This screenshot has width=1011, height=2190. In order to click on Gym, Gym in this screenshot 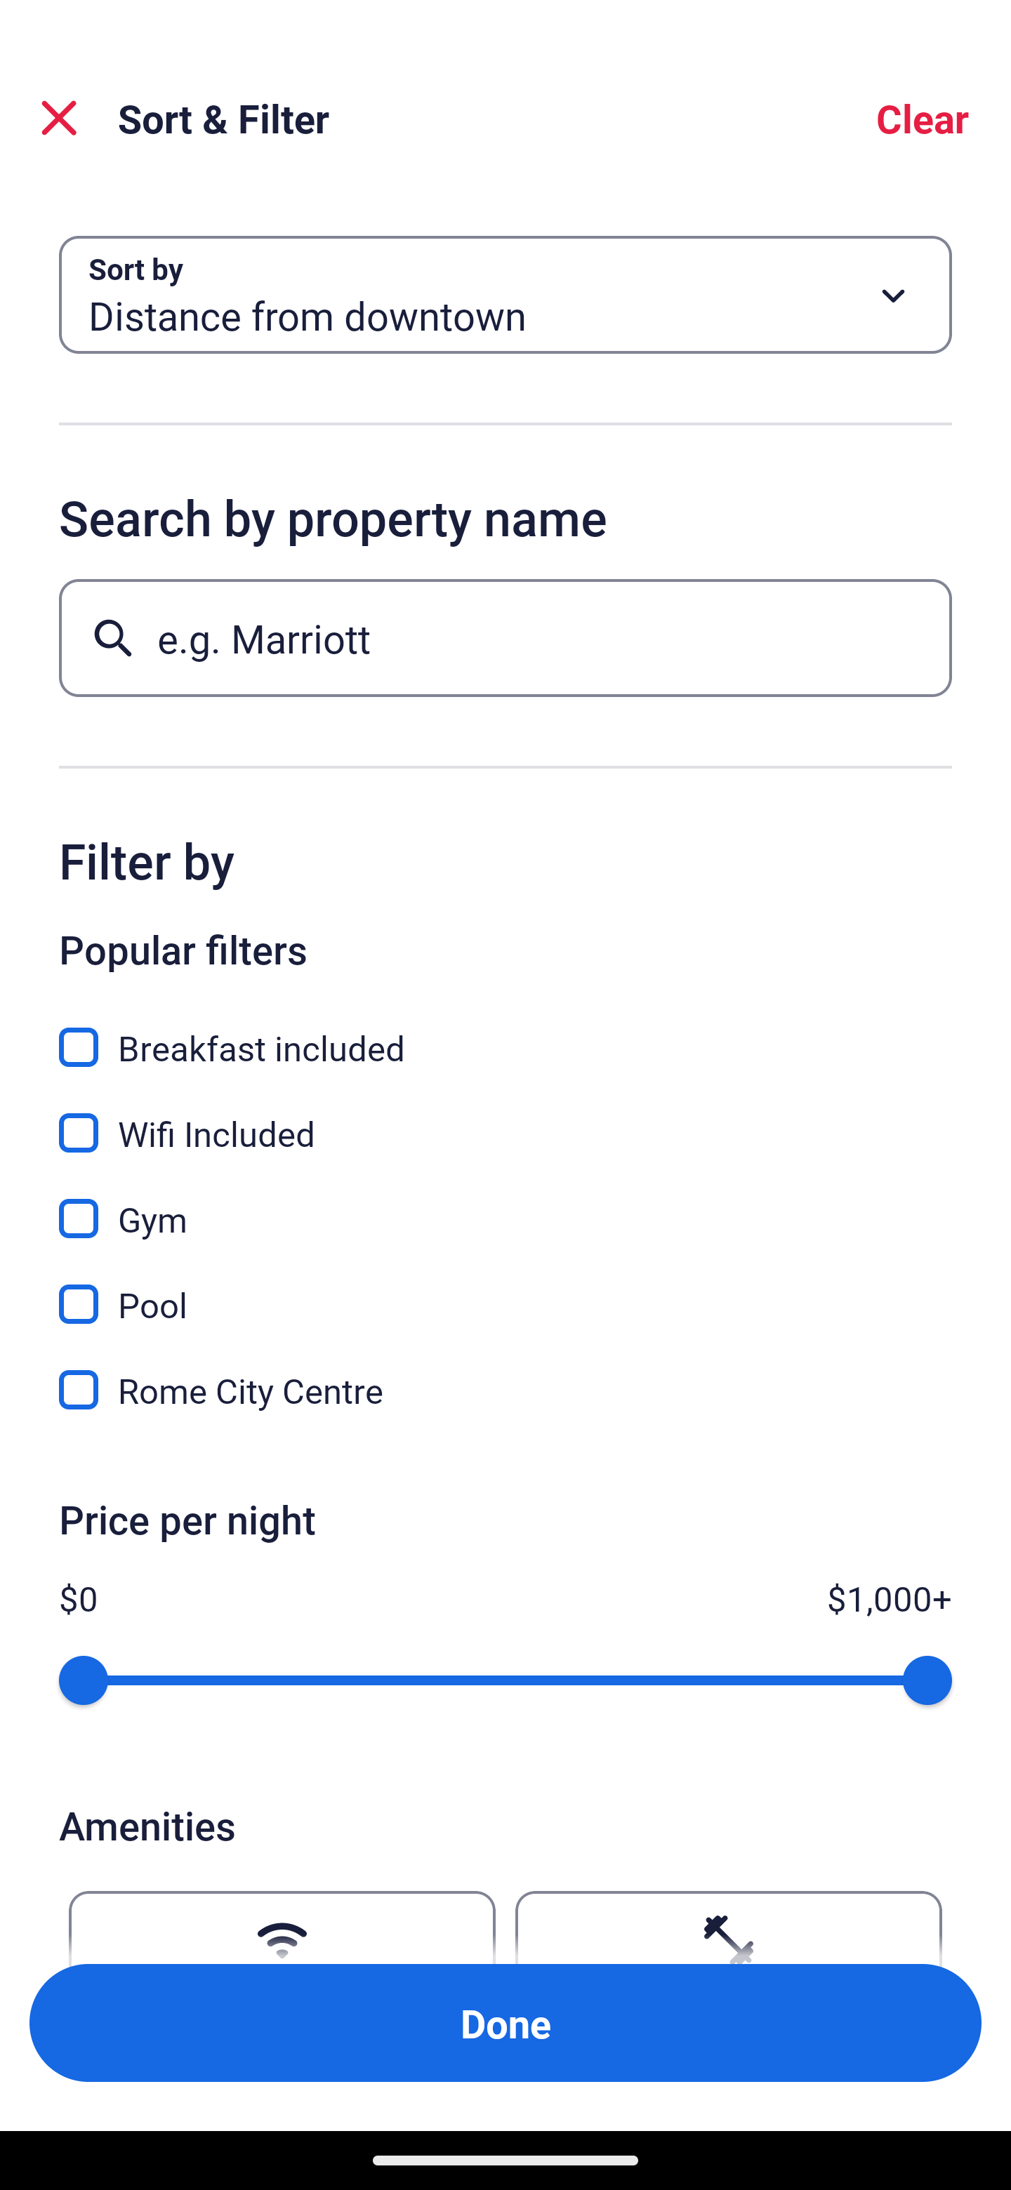, I will do `click(505, 1203)`.